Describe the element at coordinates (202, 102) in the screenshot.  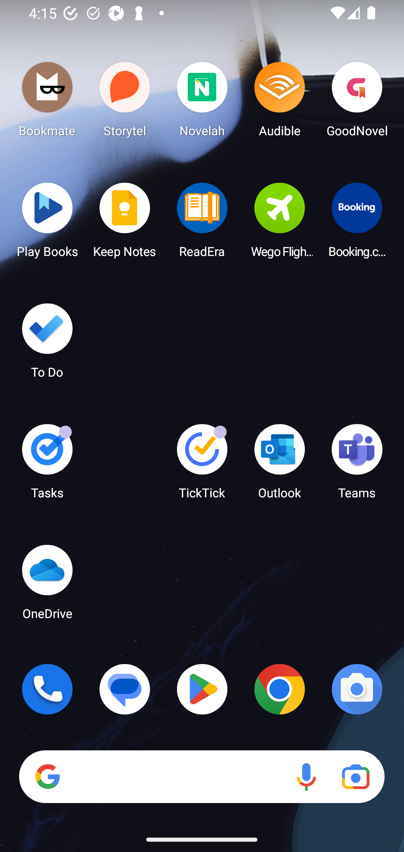
I see `Novelah` at that location.